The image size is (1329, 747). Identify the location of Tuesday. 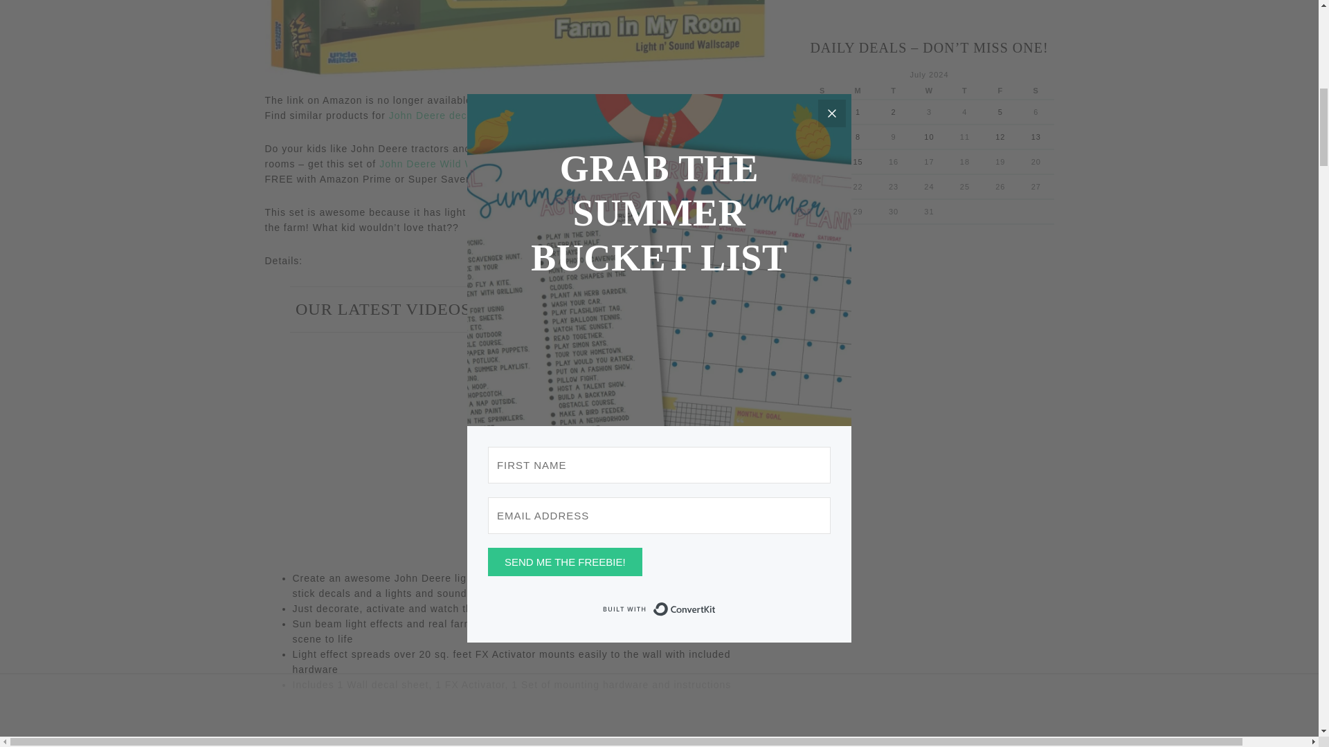
(893, 90).